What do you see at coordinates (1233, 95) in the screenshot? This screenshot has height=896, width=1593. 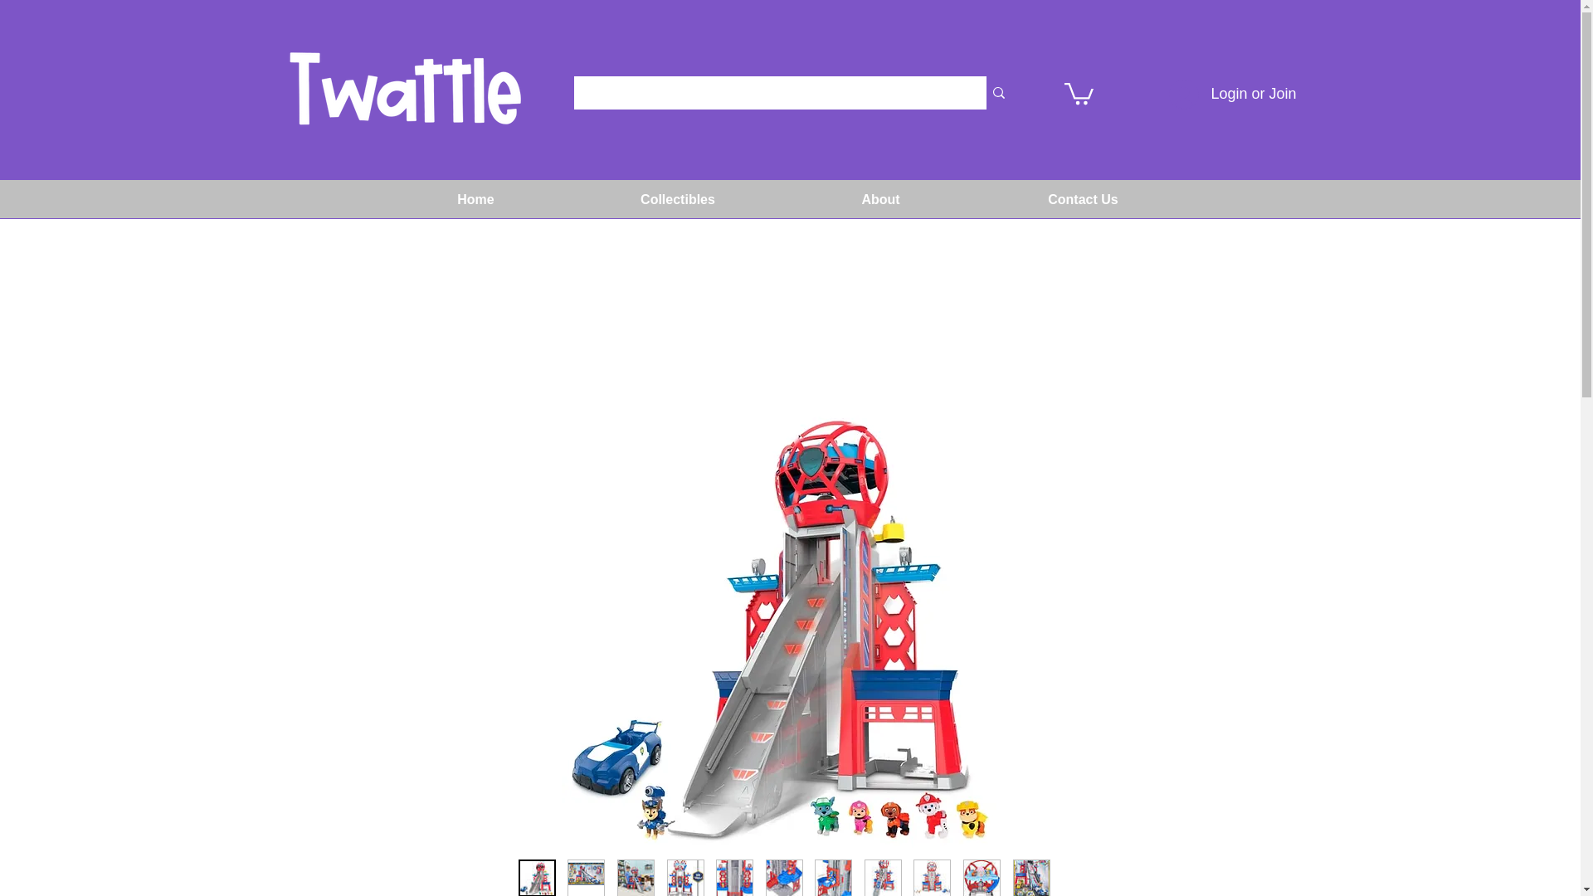 I see `Login or Join` at bounding box center [1233, 95].